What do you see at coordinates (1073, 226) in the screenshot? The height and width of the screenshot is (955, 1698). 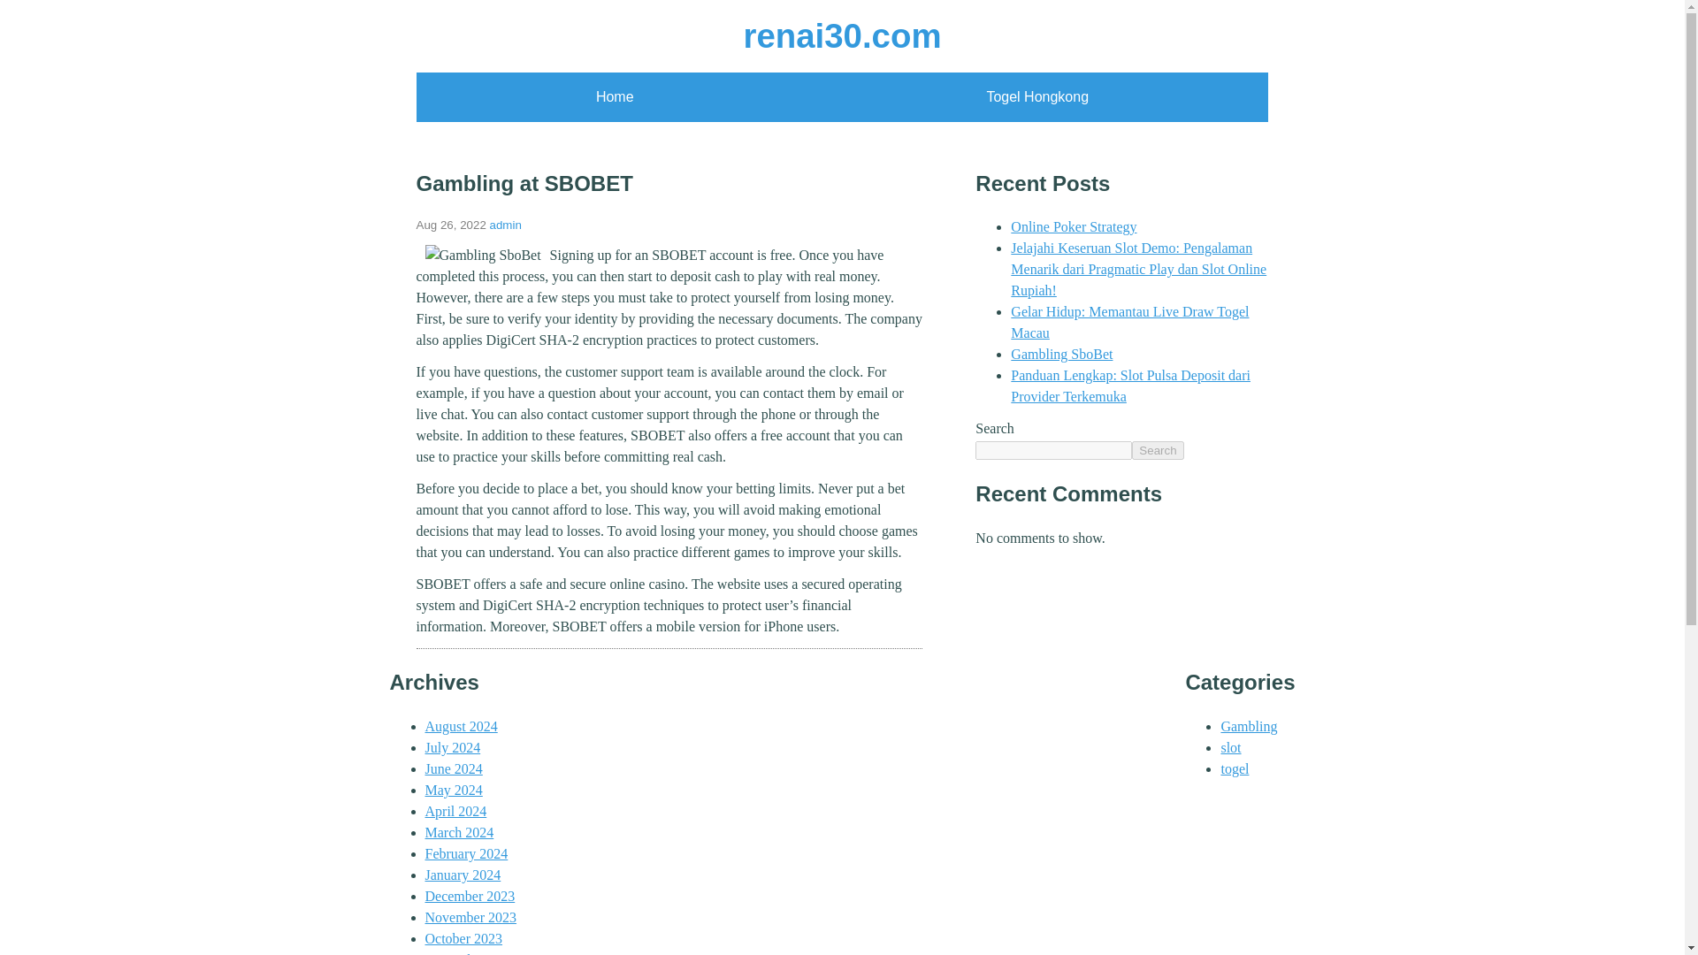 I see `Online Poker Strategy` at bounding box center [1073, 226].